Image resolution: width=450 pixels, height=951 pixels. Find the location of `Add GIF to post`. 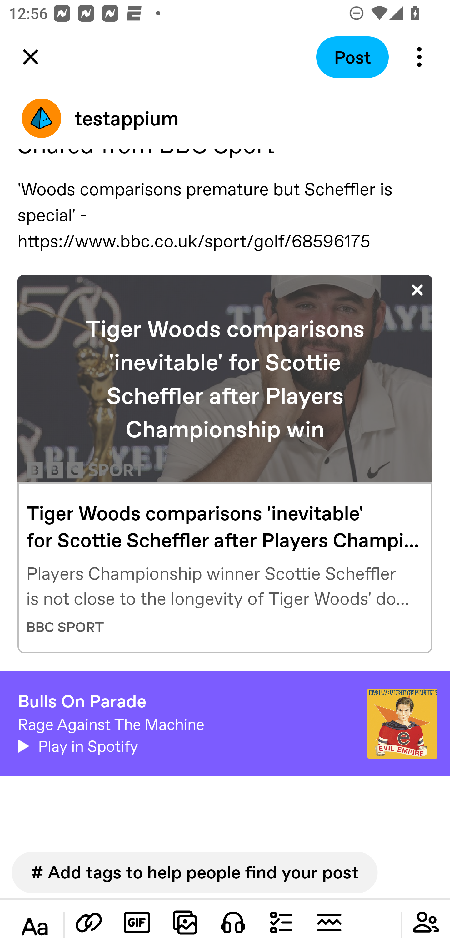

Add GIF to post is located at coordinates (137, 922).